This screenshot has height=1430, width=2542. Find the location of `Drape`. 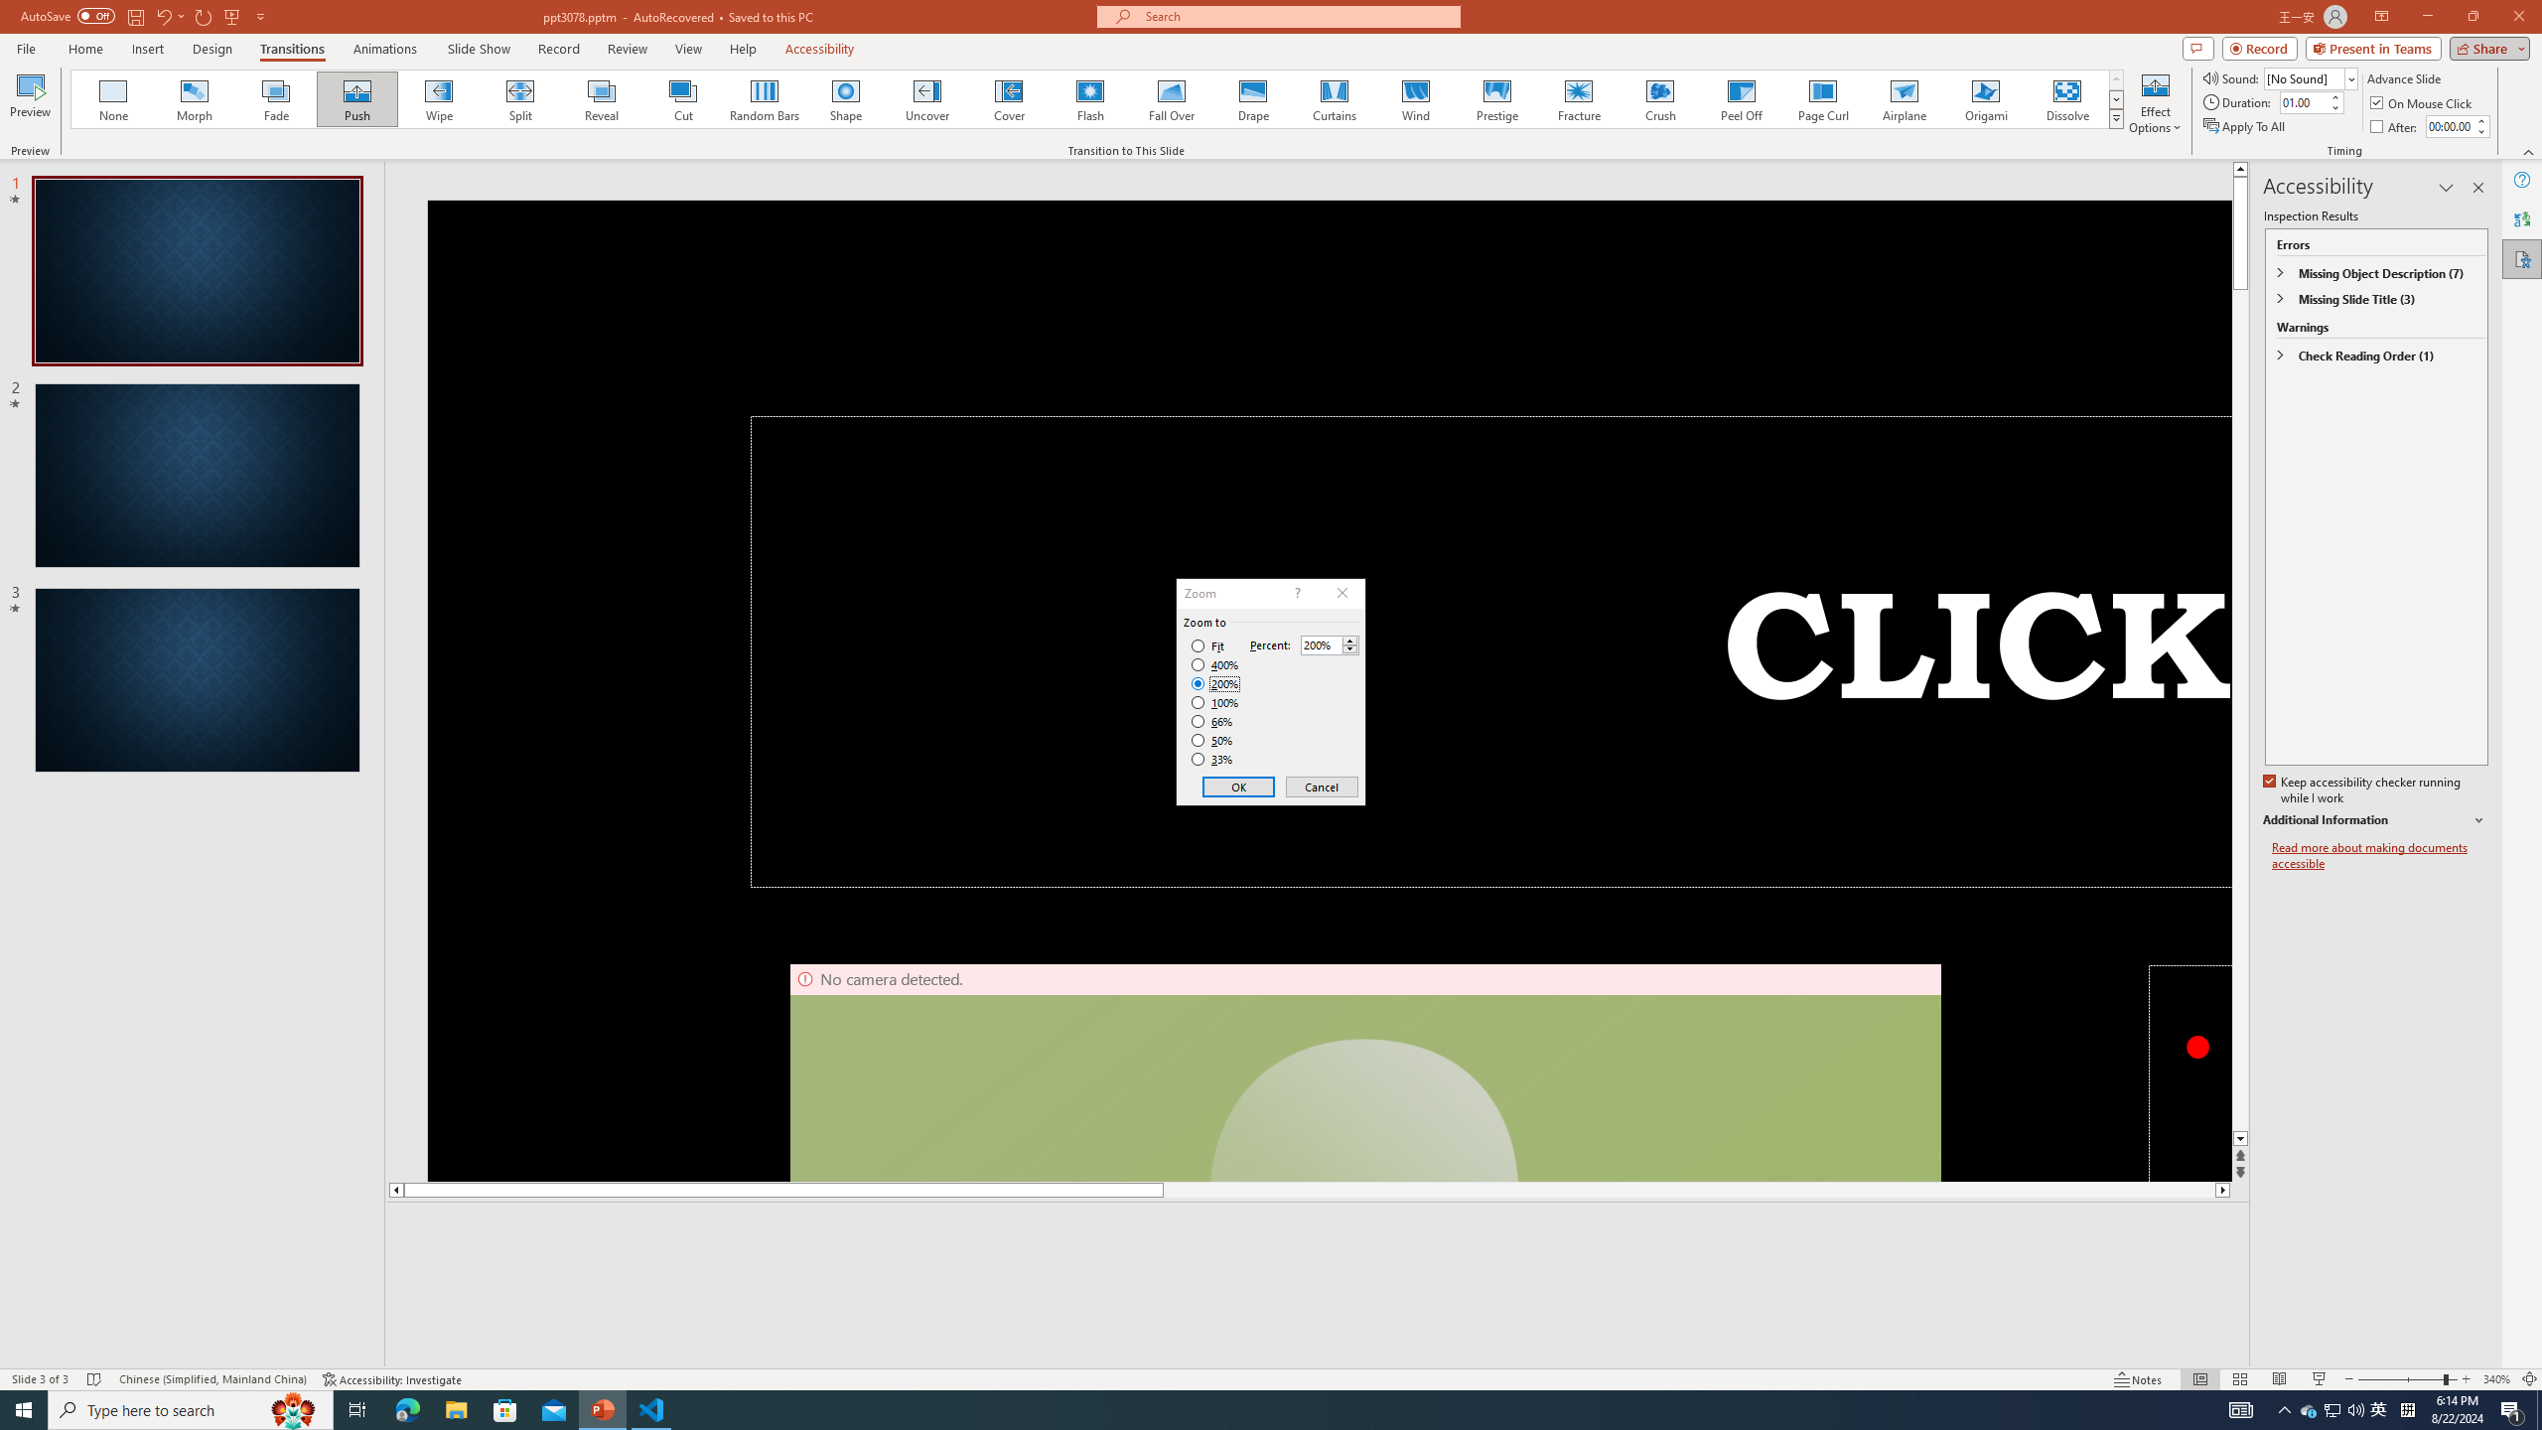

Drape is located at coordinates (1253, 99).